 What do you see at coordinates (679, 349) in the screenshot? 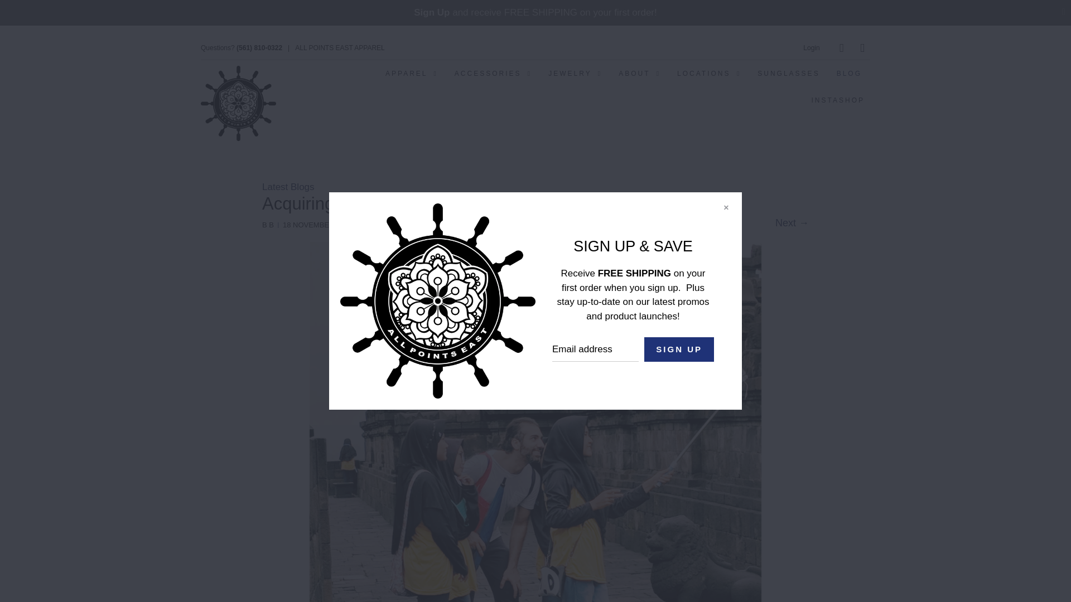
I see `Sign Up` at bounding box center [679, 349].